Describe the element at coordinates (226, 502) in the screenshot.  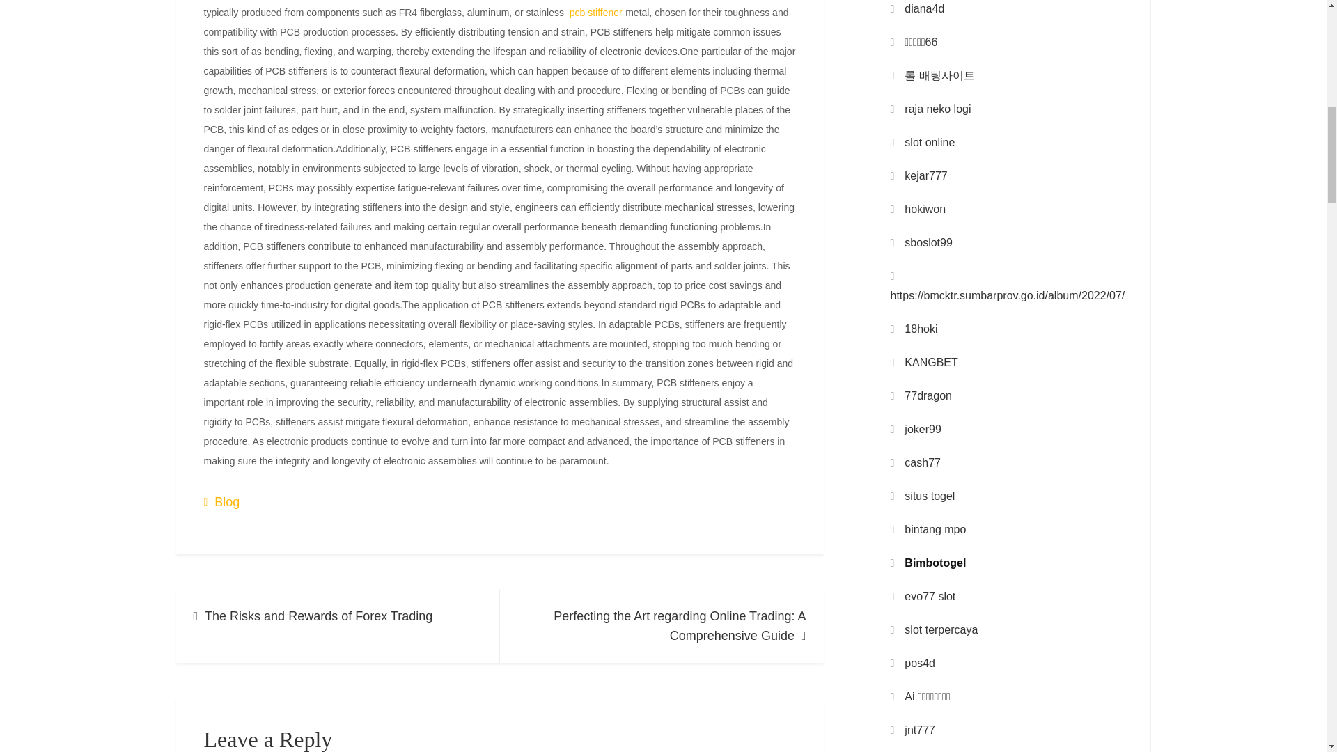
I see `Blog` at that location.